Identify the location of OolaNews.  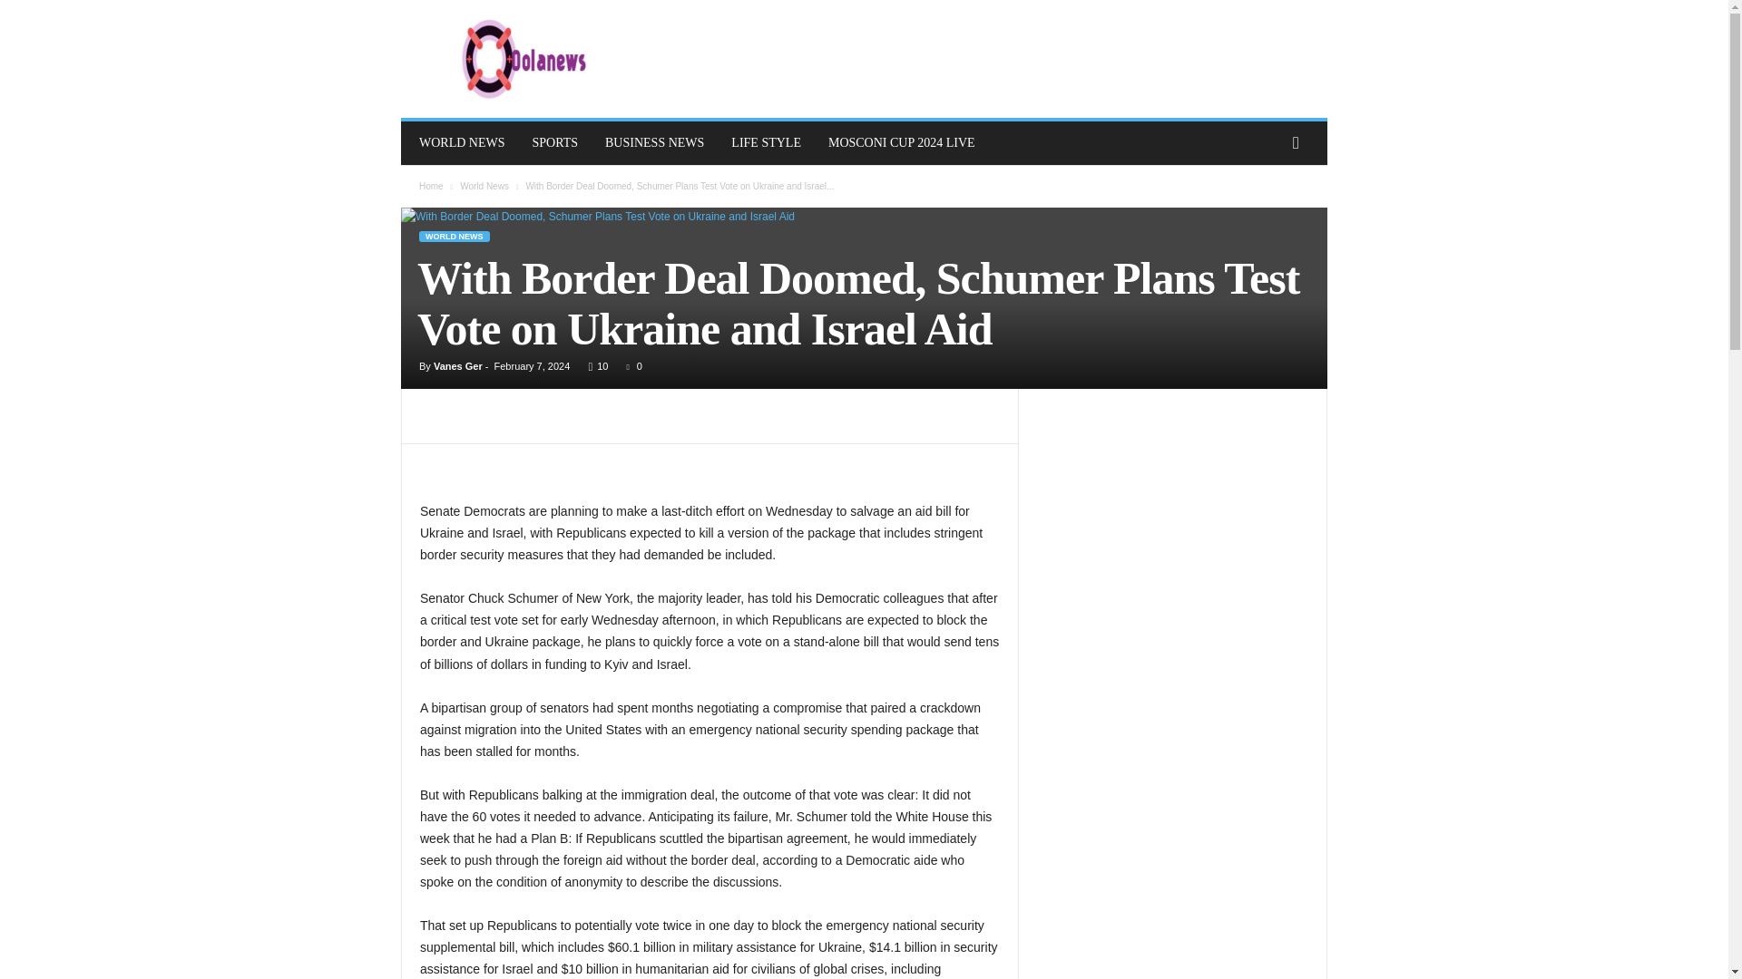
(524, 58).